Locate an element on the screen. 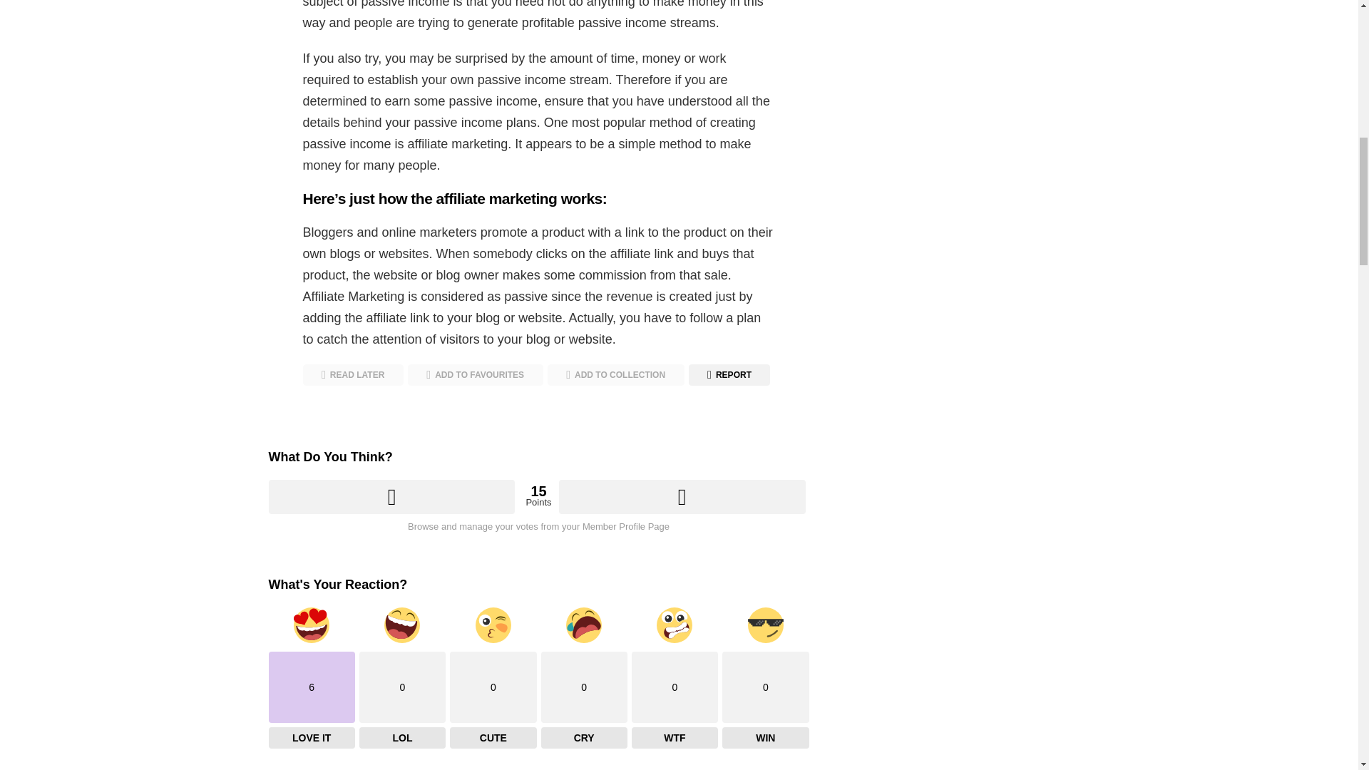 The image size is (1369, 770). READ LATER is located at coordinates (352, 375).